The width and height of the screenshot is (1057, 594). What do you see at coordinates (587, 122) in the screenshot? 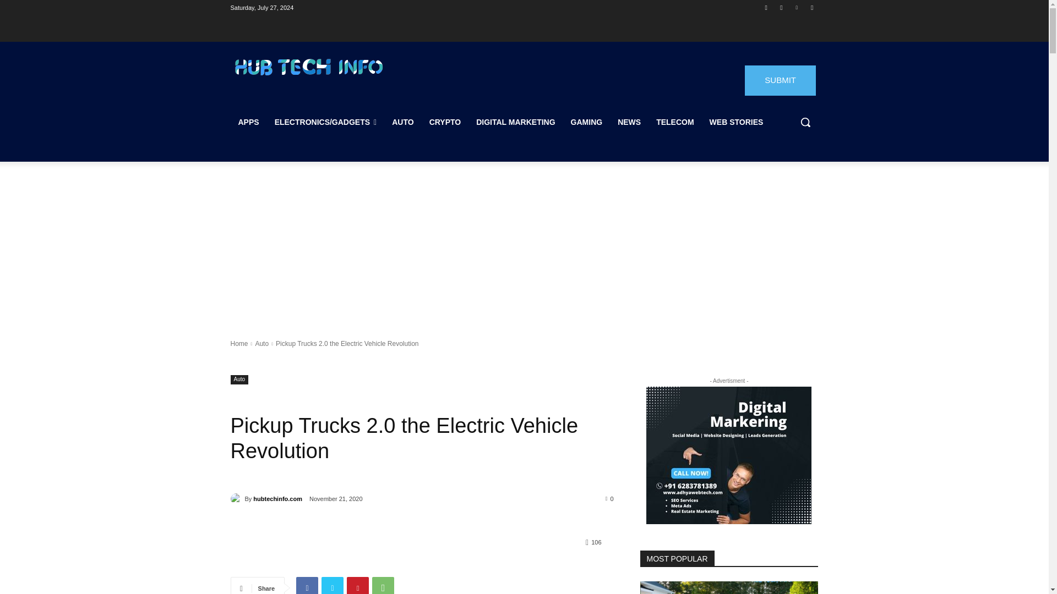
I see `GAMING` at bounding box center [587, 122].